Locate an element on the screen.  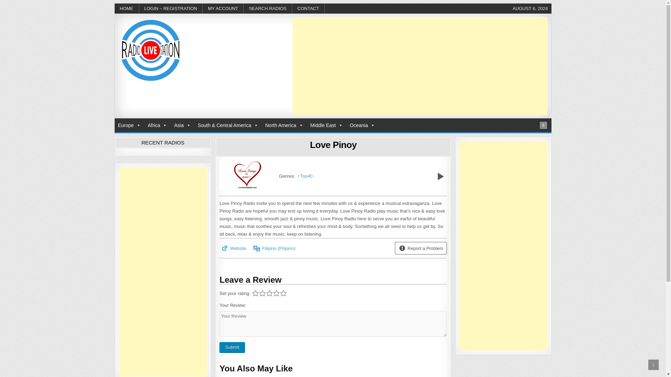
Not working? Report a problem. is located at coordinates (402, 248).